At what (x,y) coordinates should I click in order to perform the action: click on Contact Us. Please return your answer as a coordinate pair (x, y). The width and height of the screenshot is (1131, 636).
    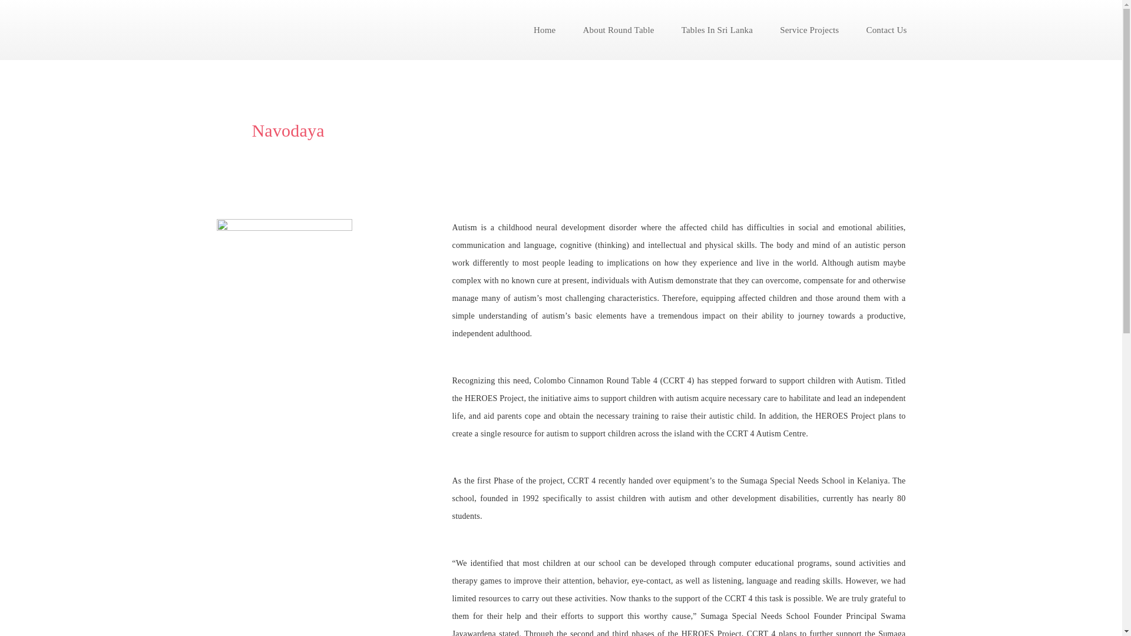
    Looking at the image, I should click on (886, 29).